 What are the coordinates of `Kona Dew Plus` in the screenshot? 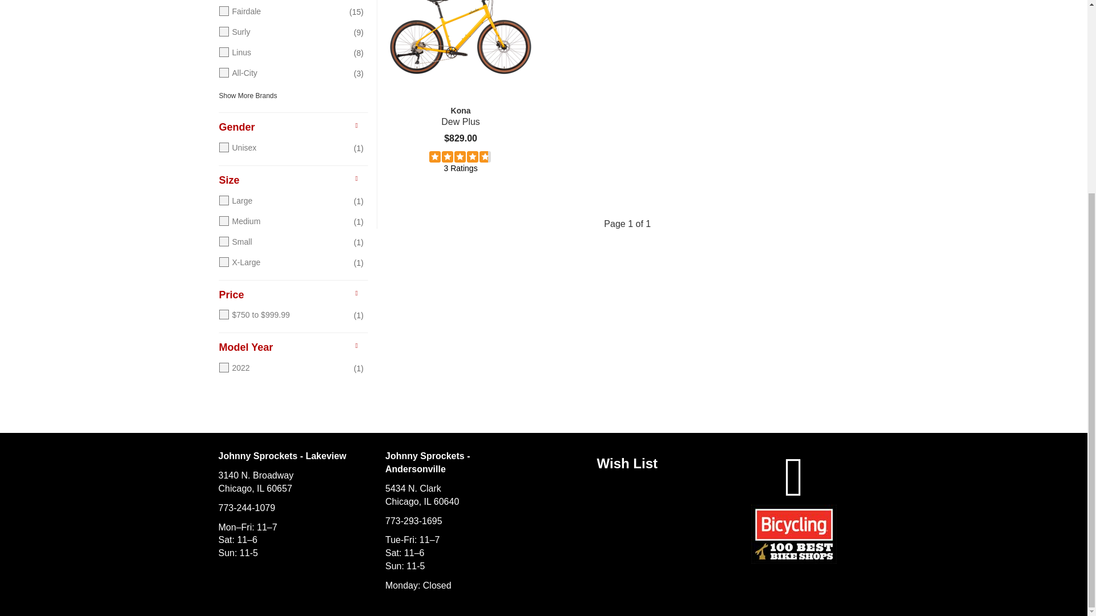 It's located at (460, 116).